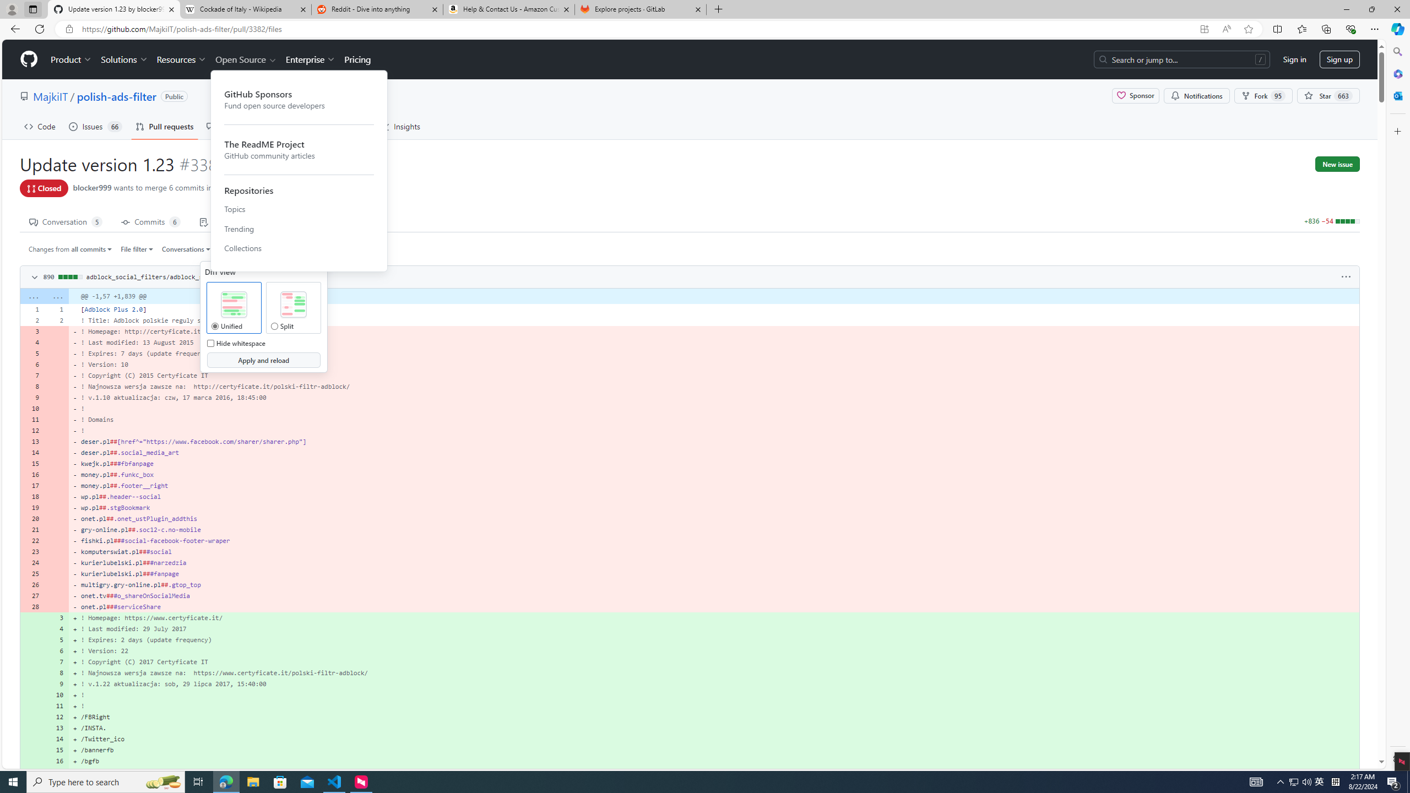 Image resolution: width=1410 pixels, height=793 pixels. Describe the element at coordinates (50, 96) in the screenshot. I see `MajkiIT` at that location.